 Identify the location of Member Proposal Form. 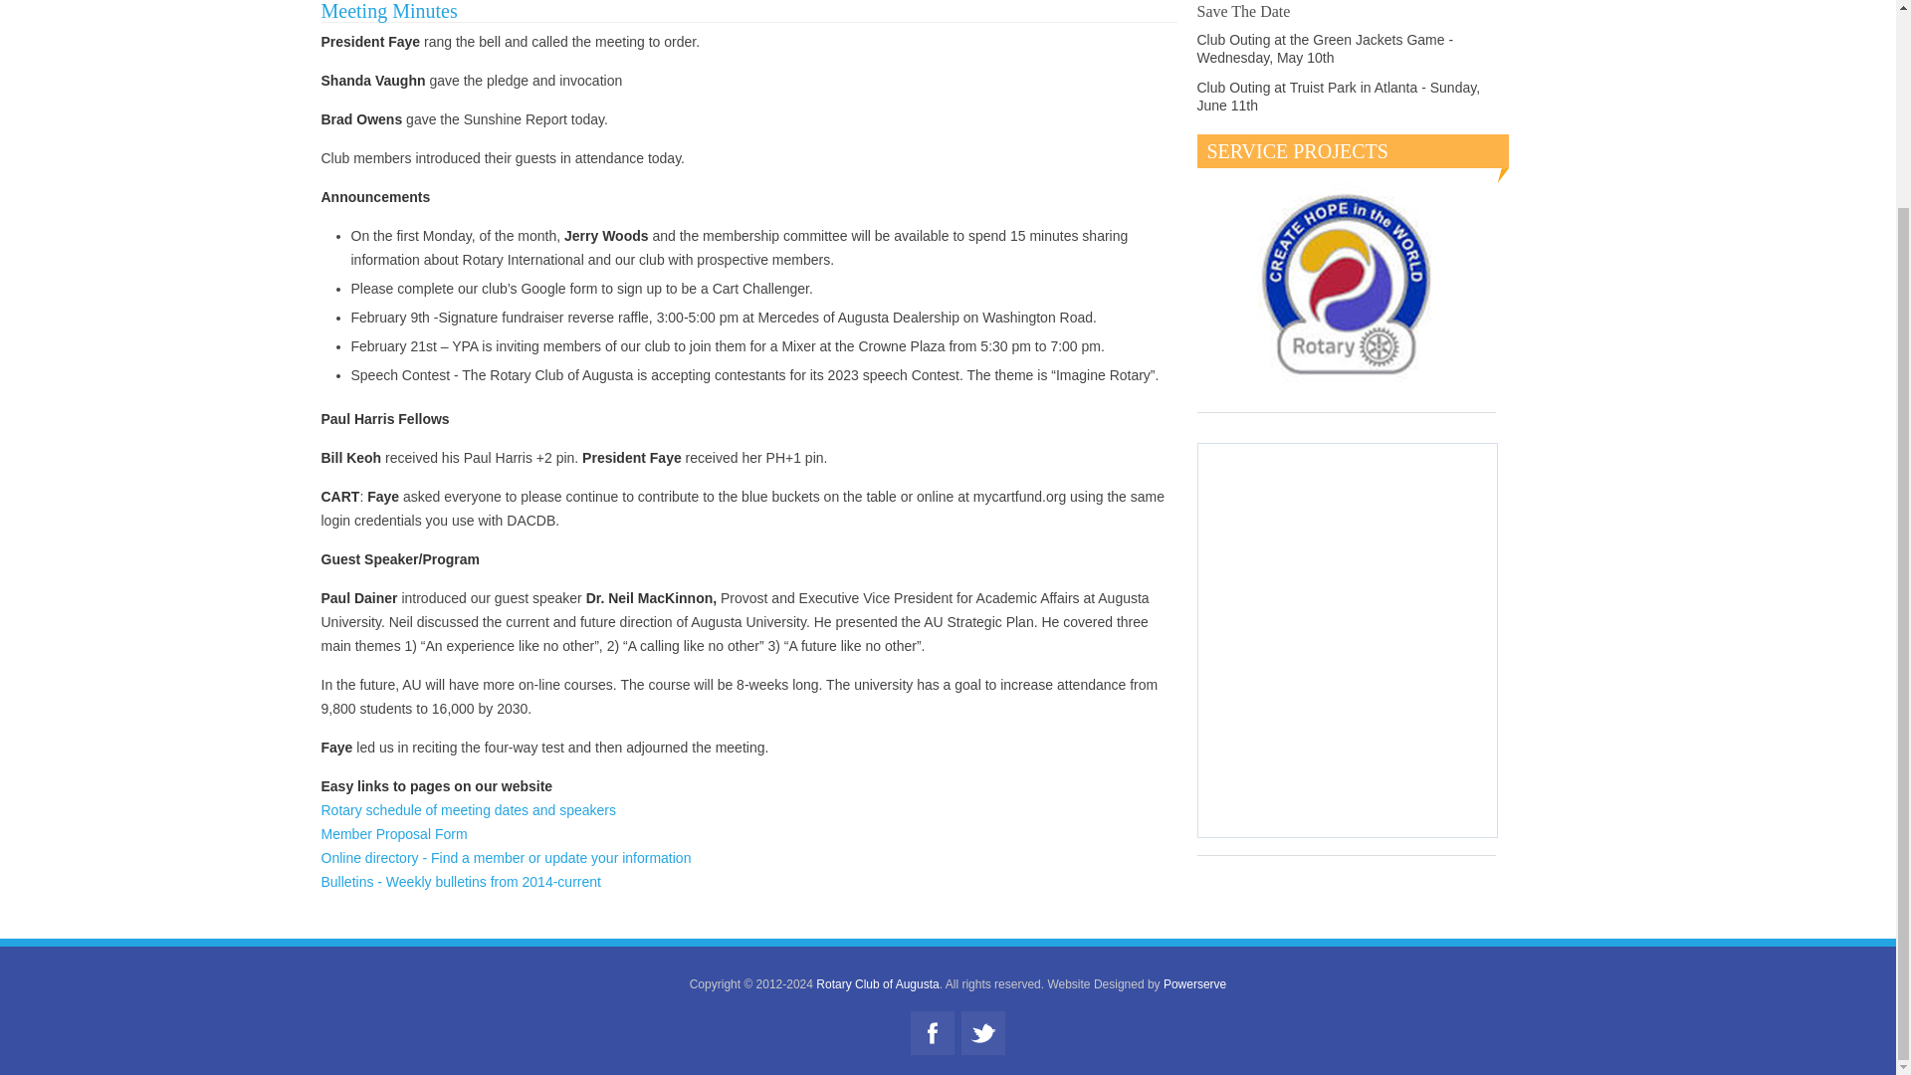
(393, 834).